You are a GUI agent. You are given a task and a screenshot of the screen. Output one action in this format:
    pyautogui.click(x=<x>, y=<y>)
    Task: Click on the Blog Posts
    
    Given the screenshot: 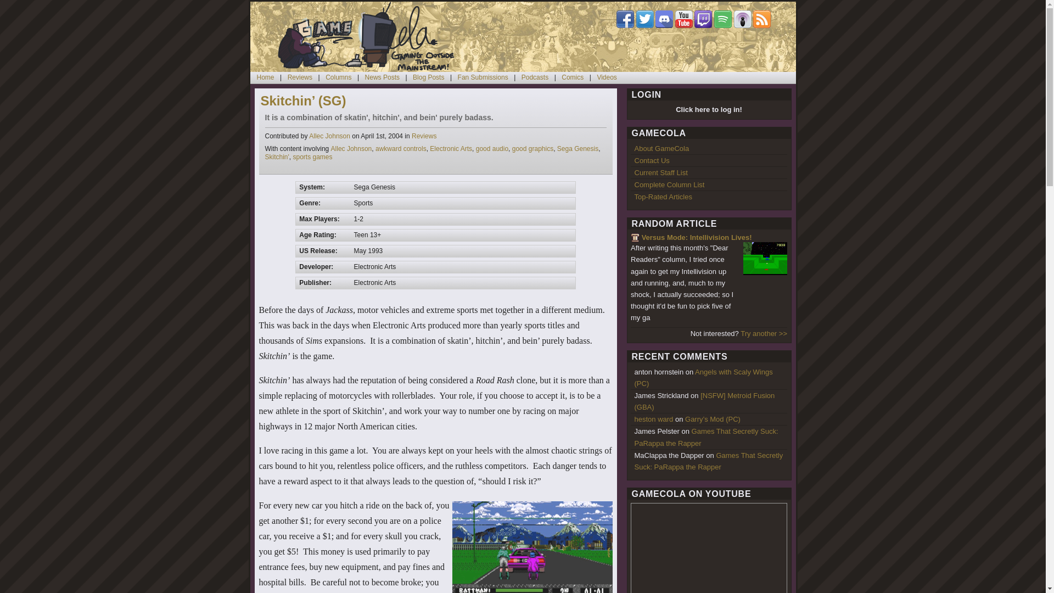 What is the action you would take?
    pyautogui.click(x=338, y=77)
    